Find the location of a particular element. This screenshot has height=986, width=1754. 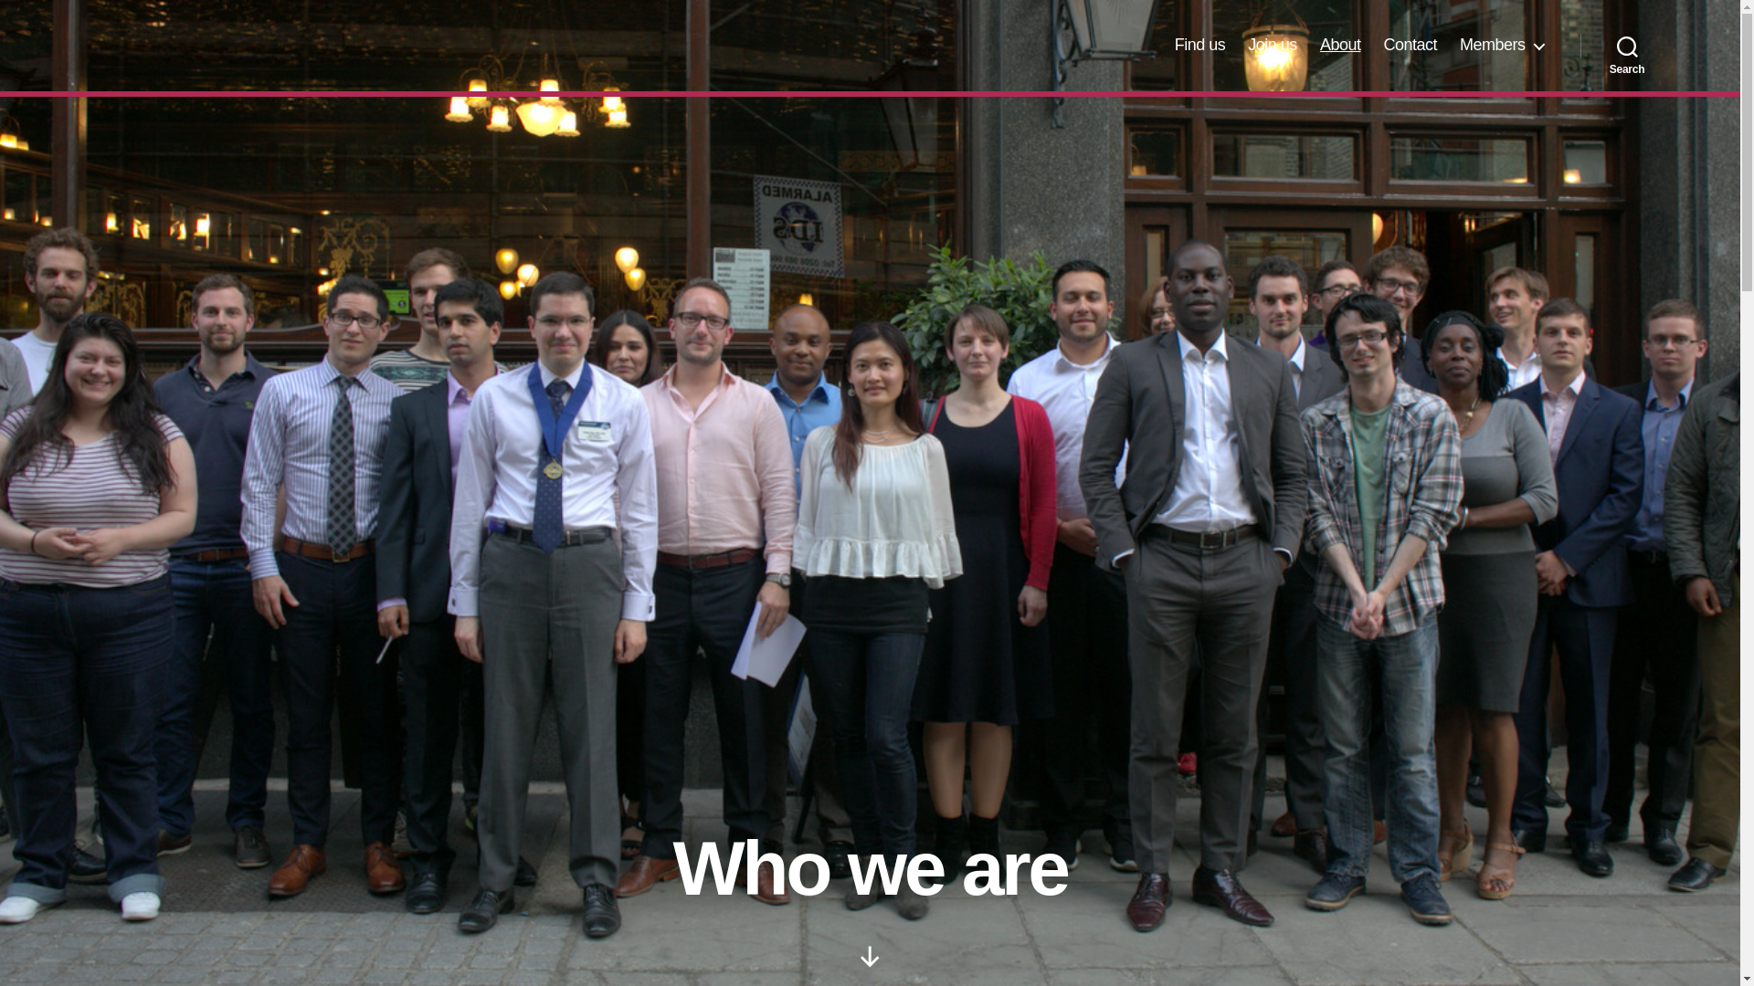

Members is located at coordinates (1501, 45).